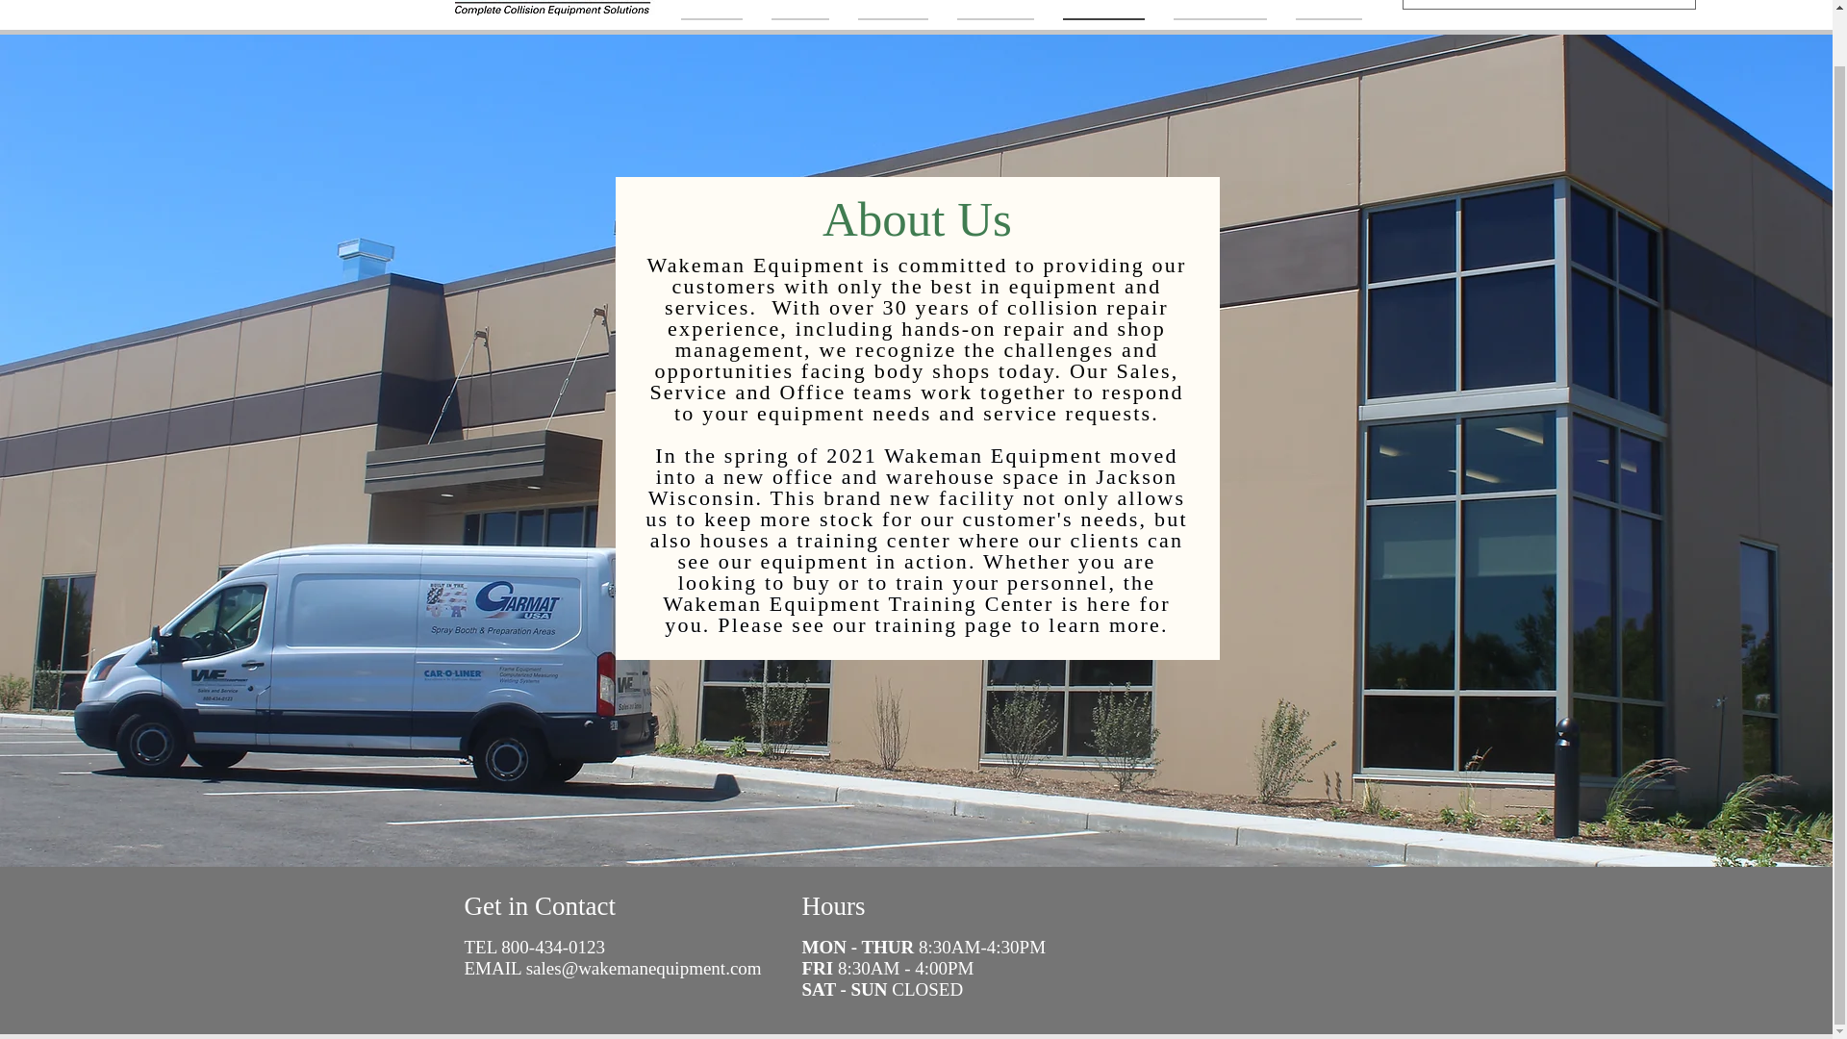  What do you see at coordinates (798, 10) in the screenshot?
I see `Sales` at bounding box center [798, 10].